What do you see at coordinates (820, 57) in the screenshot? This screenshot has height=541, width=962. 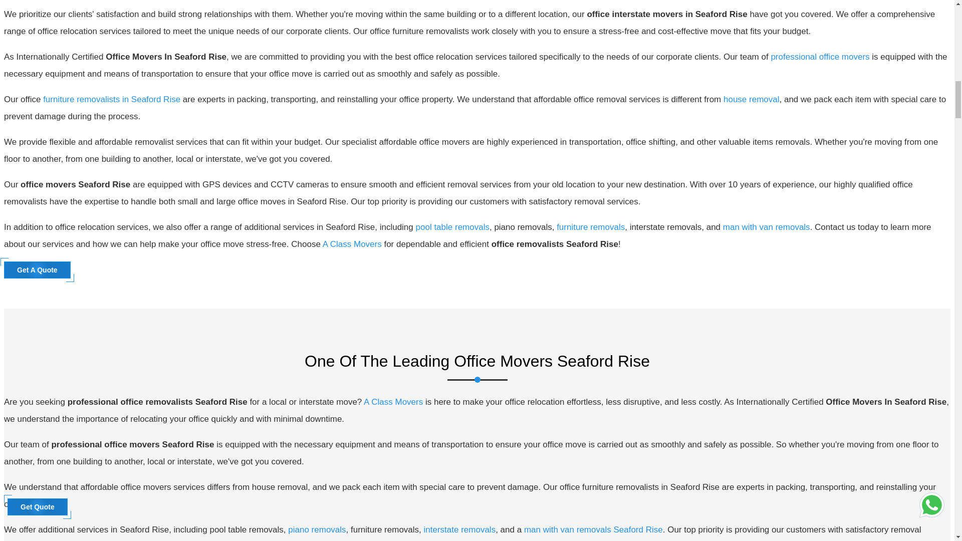 I see `professional office movers` at bounding box center [820, 57].